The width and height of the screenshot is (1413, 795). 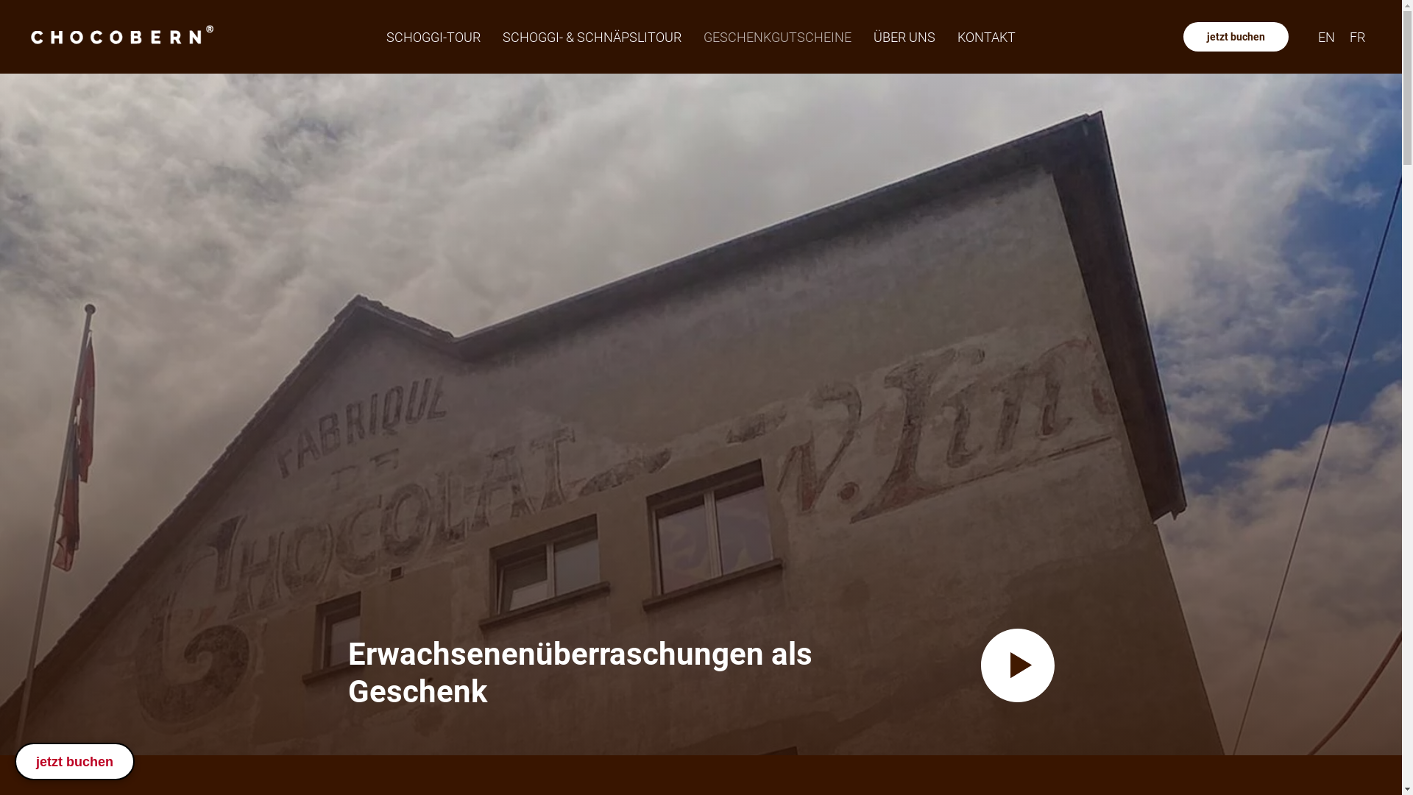 I want to click on jetzt buchen, so click(x=1236, y=37).